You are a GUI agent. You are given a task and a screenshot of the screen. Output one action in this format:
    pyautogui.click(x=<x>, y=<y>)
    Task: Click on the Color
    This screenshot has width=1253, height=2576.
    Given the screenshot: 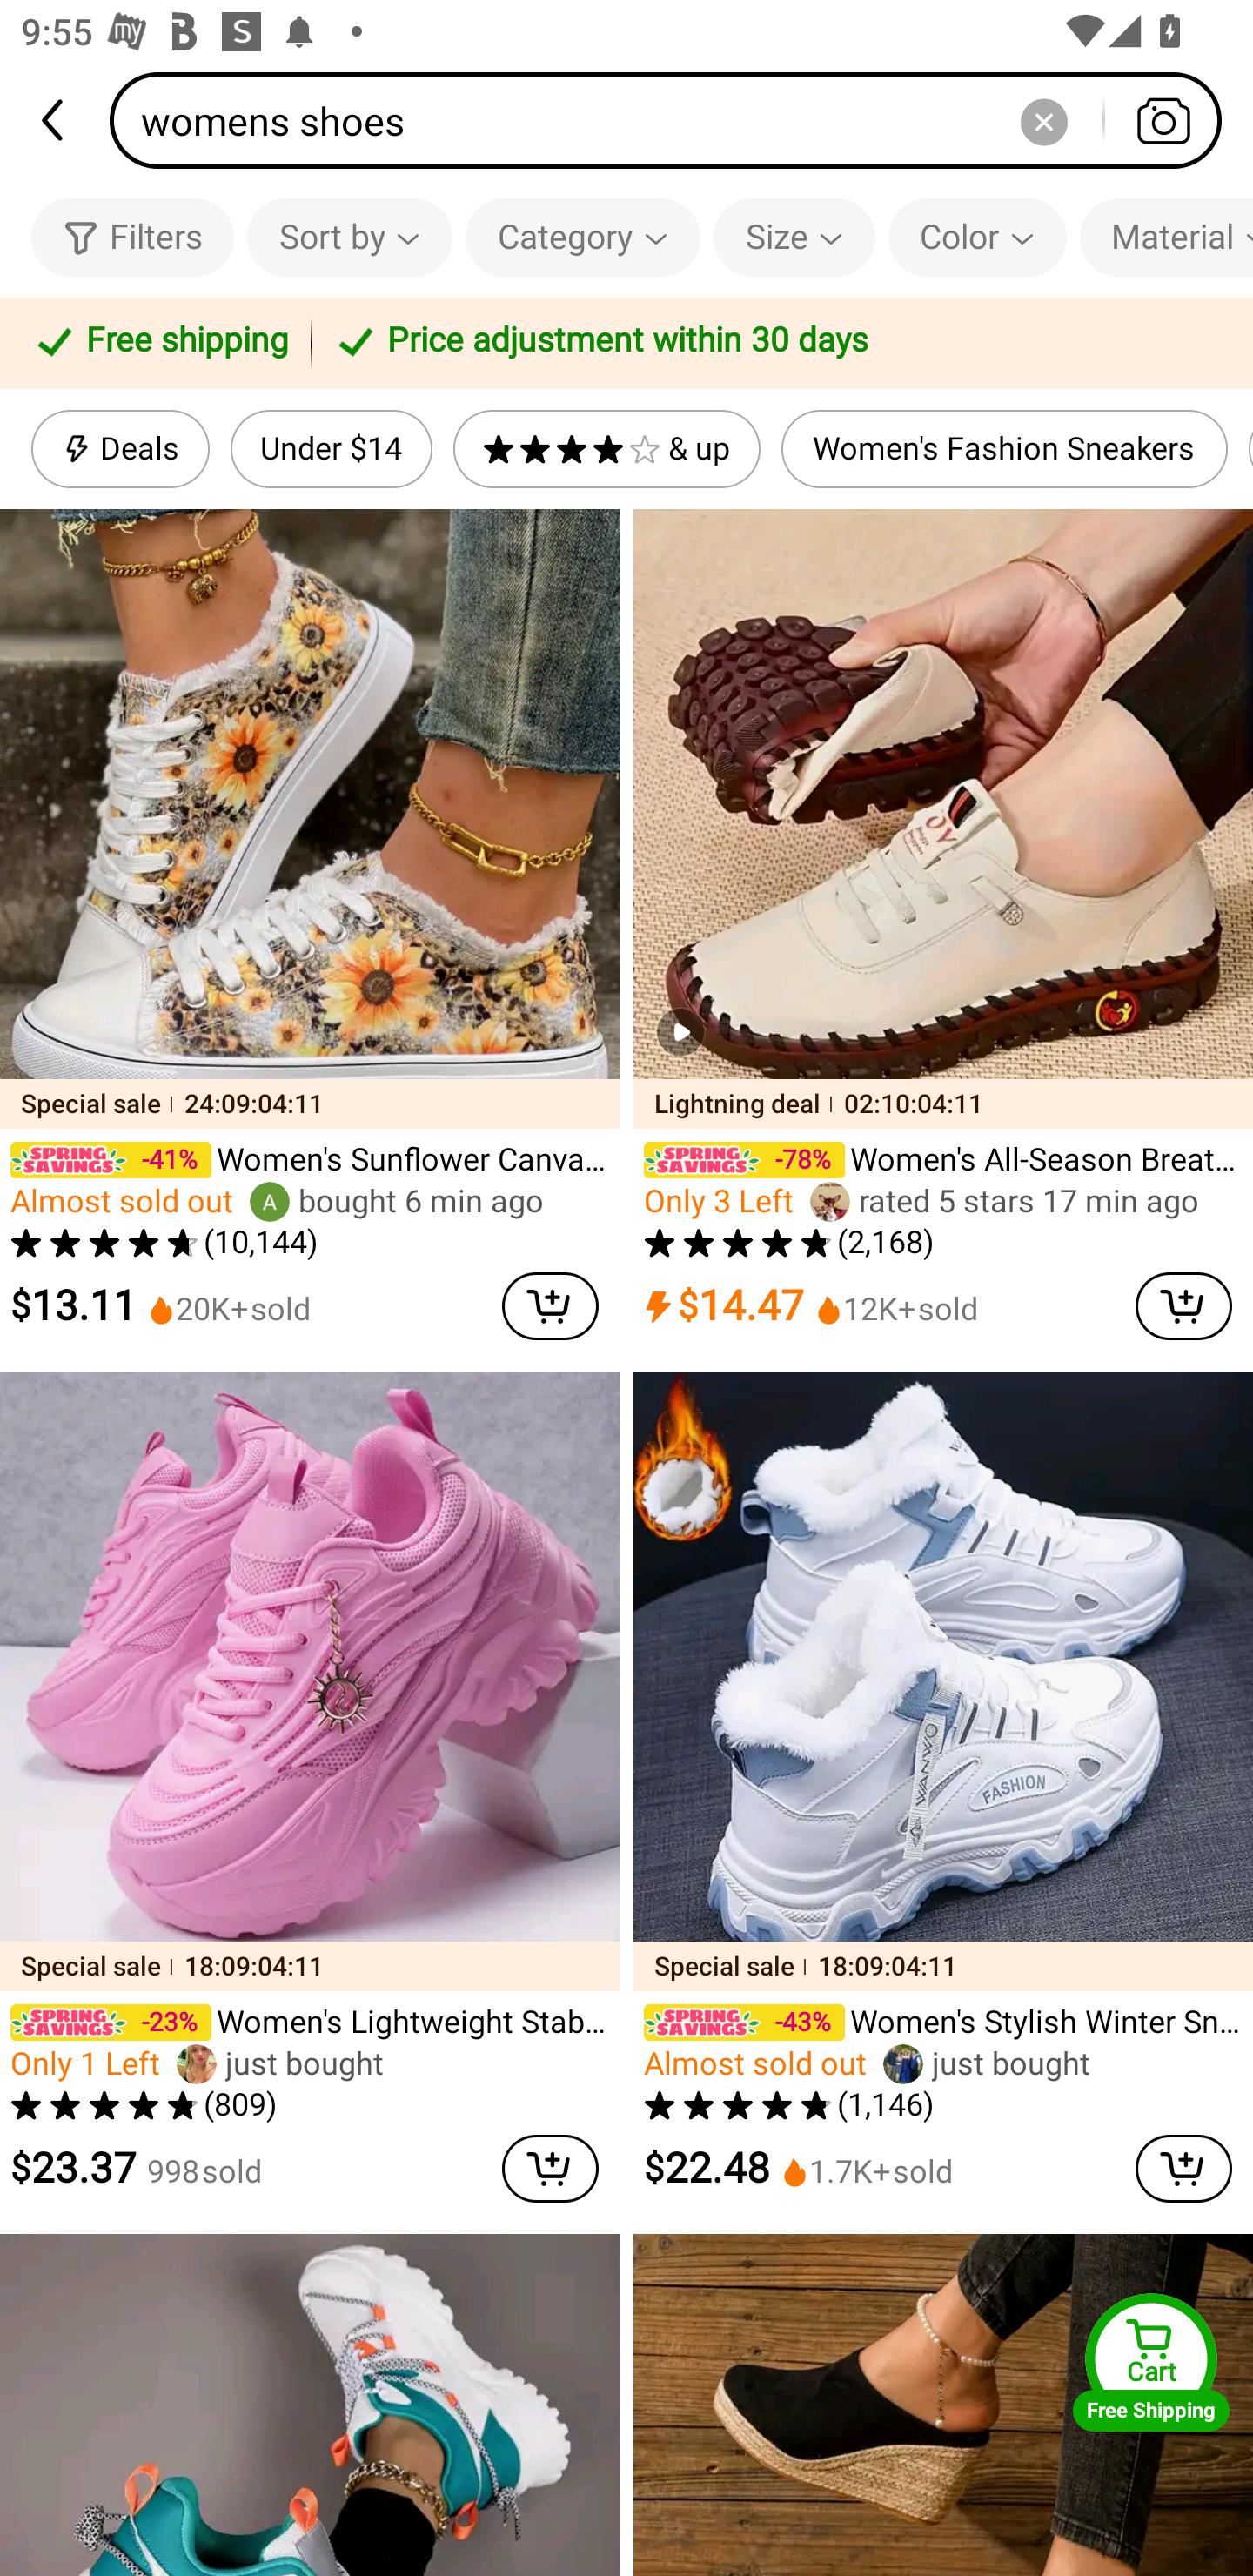 What is the action you would take?
    pyautogui.click(x=976, y=237)
    